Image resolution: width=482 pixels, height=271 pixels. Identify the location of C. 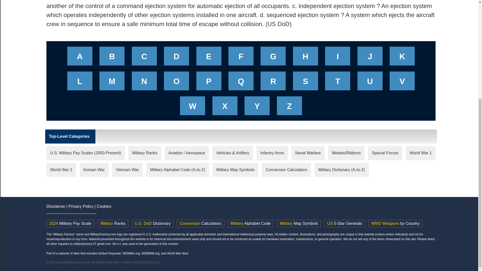
(144, 58).